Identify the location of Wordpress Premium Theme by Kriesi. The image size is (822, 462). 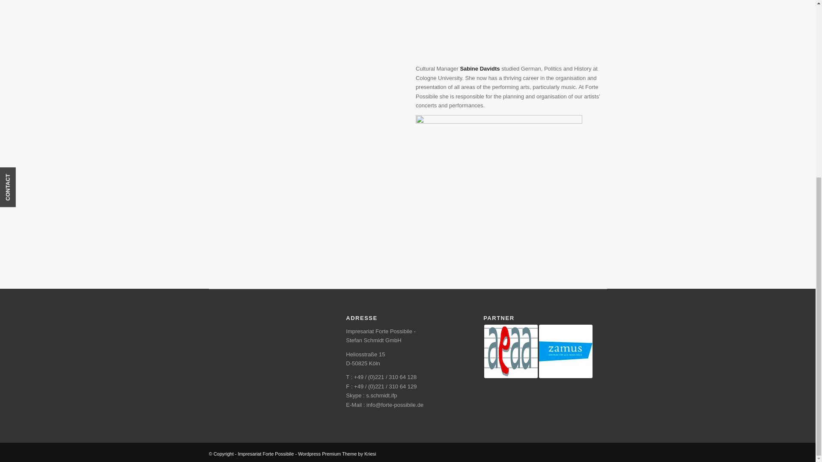
(337, 454).